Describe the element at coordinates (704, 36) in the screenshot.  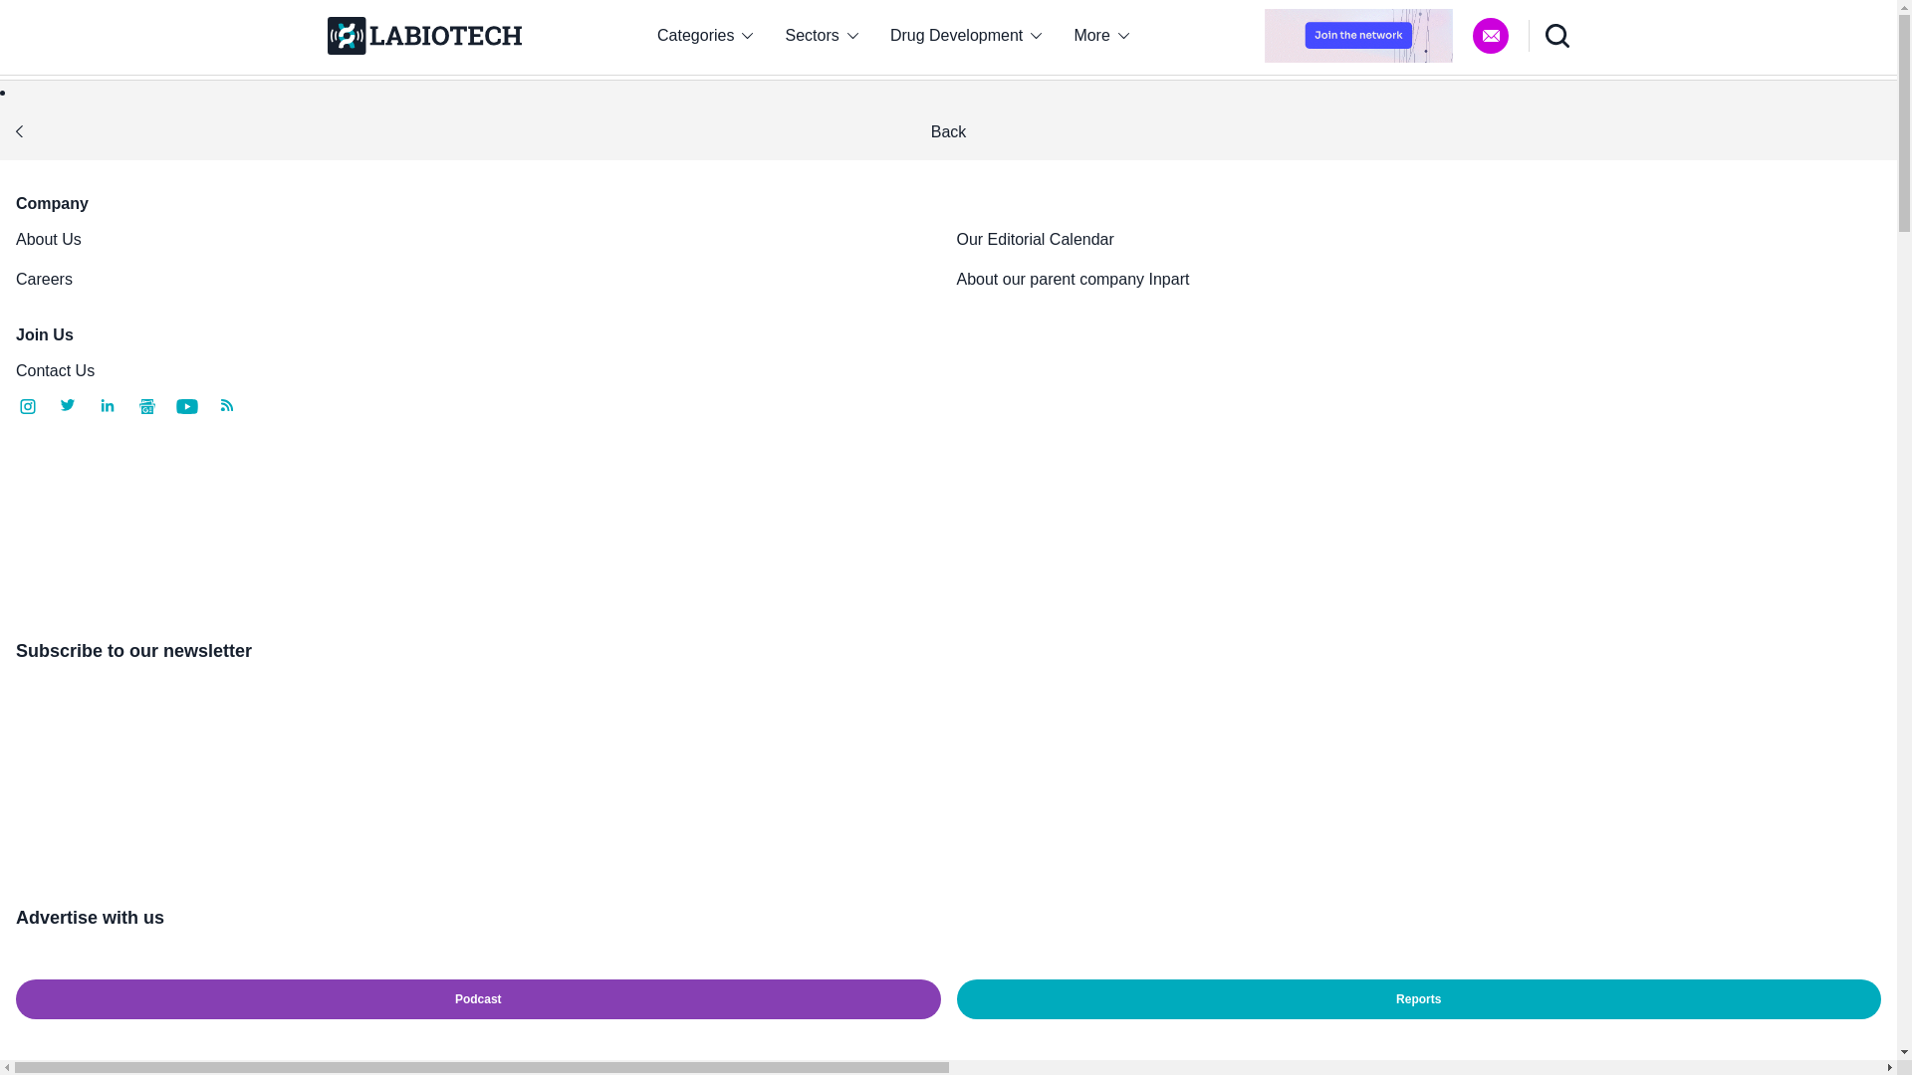
I see `Categories` at that location.